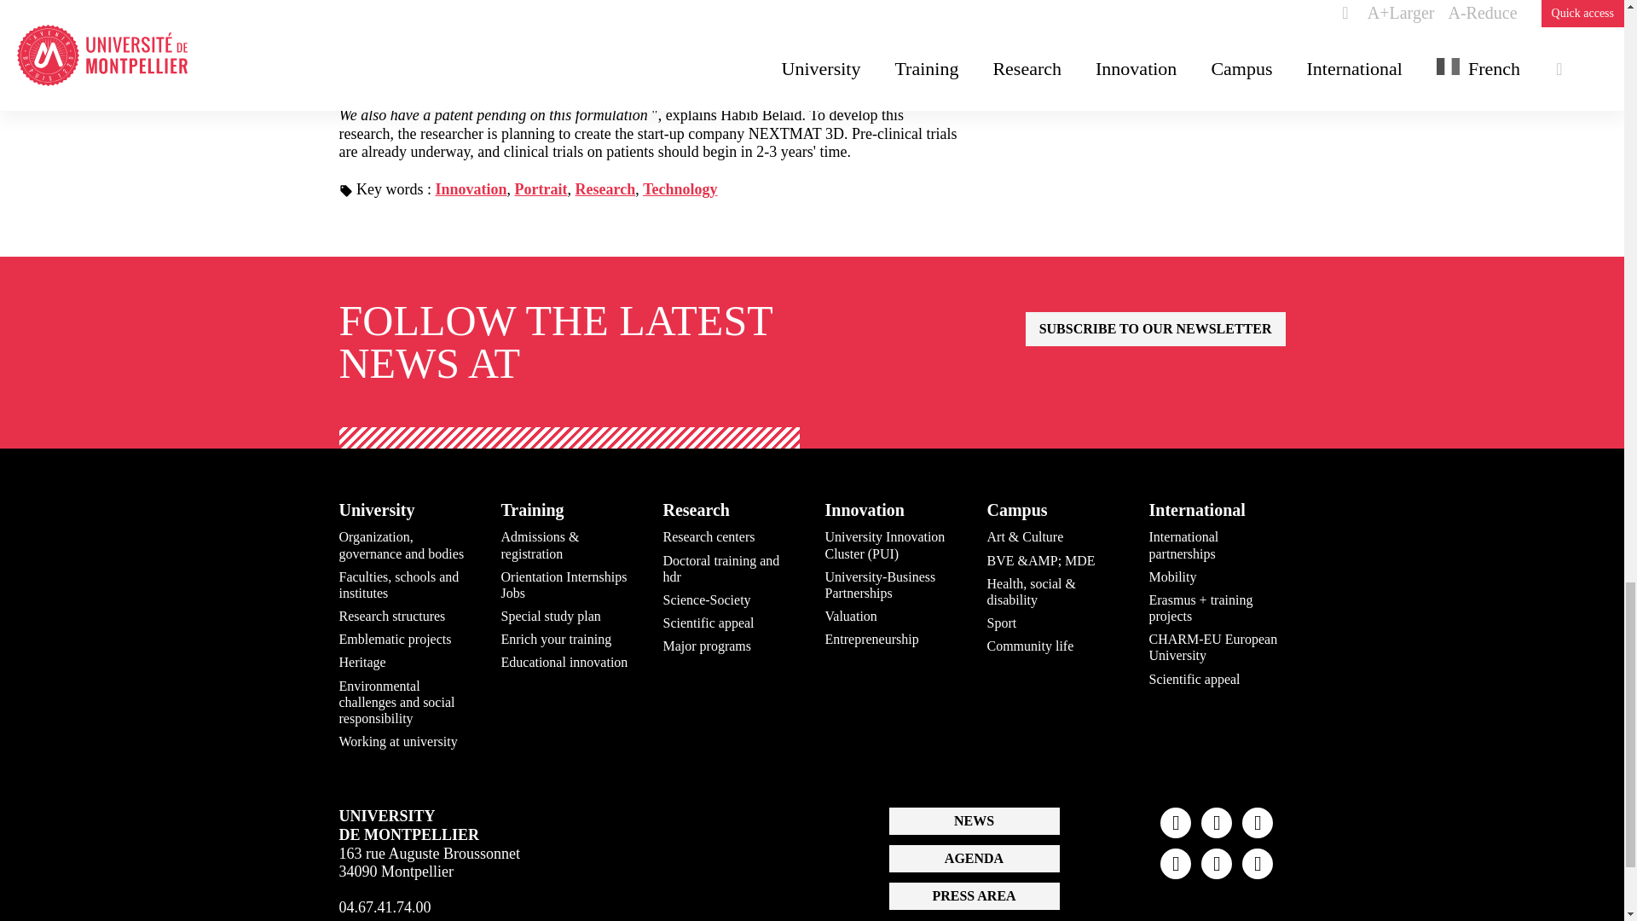 This screenshot has width=1637, height=921. What do you see at coordinates (471, 189) in the screenshot?
I see `Innovation` at bounding box center [471, 189].